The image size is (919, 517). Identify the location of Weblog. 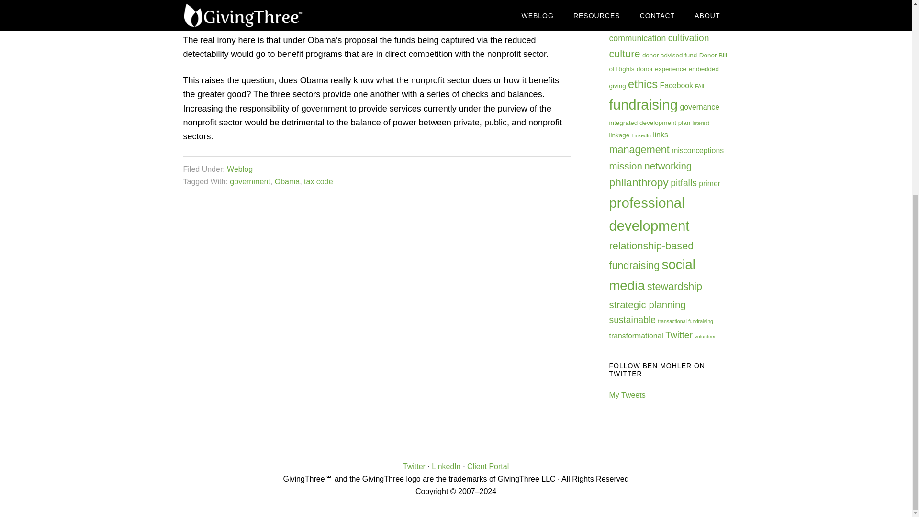
(240, 169).